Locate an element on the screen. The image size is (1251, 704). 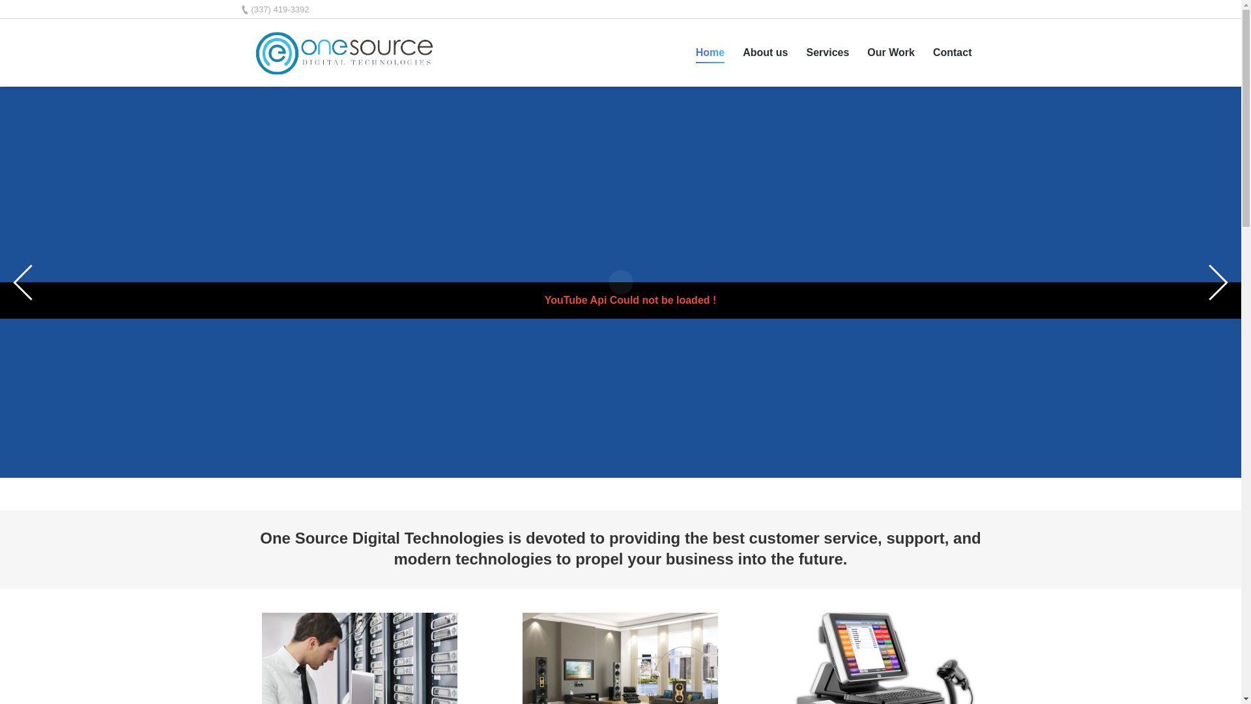
Contact is located at coordinates (953, 52).